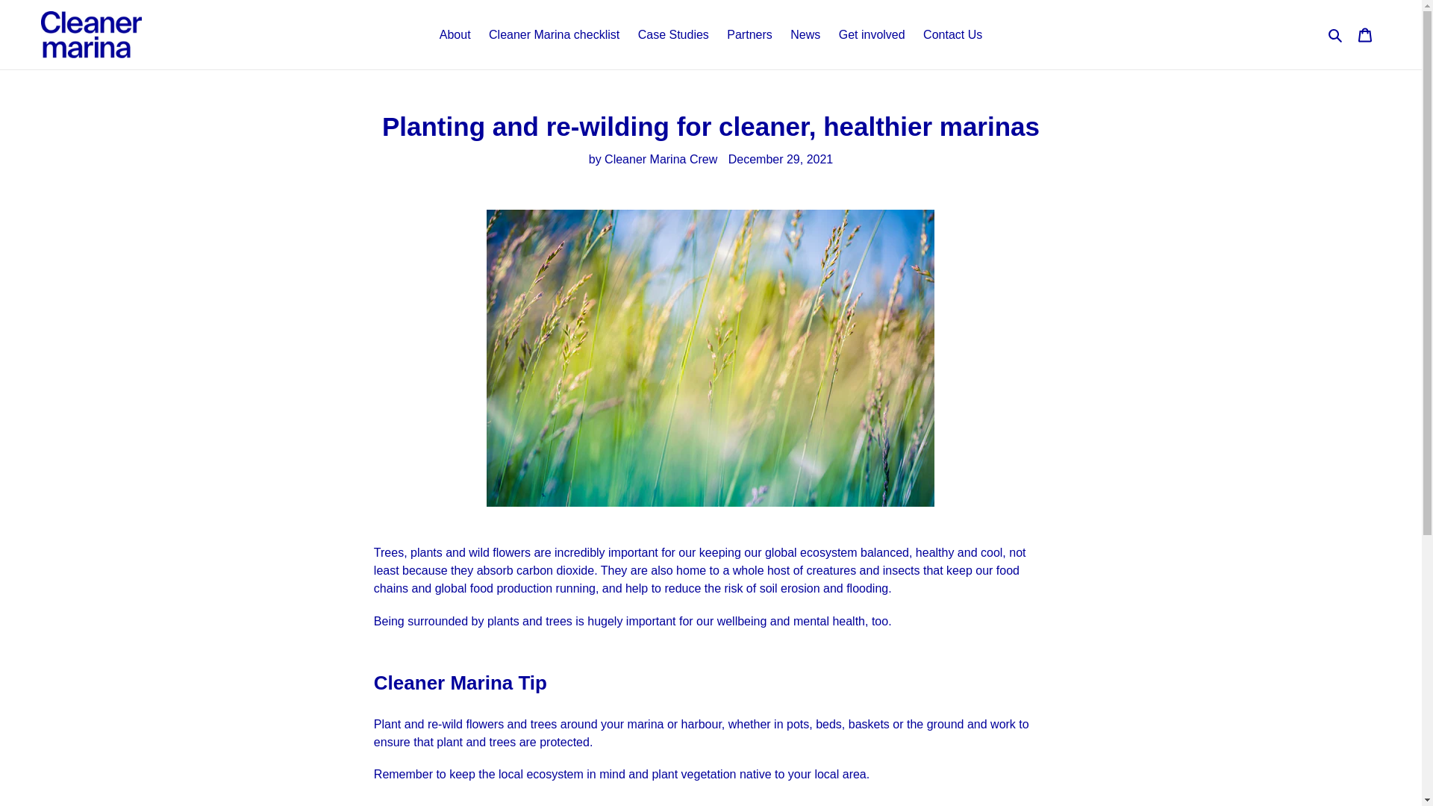 The height and width of the screenshot is (806, 1433). I want to click on News, so click(805, 34).